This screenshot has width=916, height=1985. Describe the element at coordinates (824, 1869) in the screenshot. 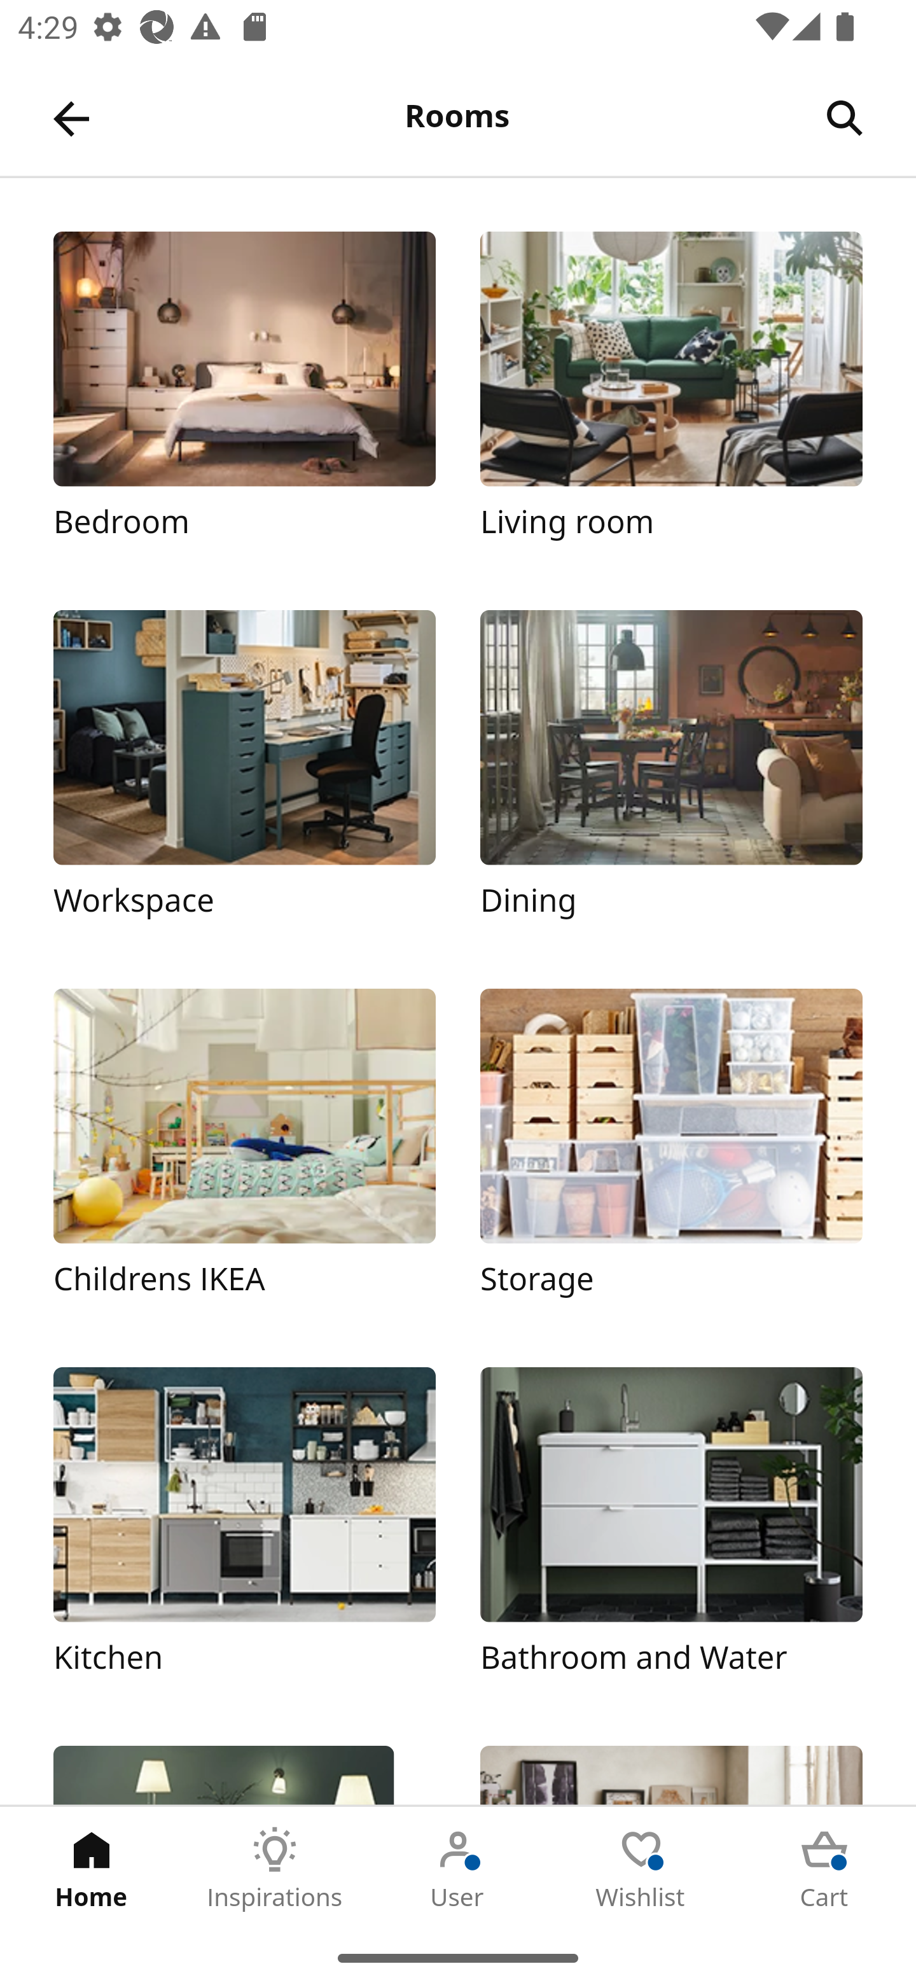

I see `Cart
Tab 5 of 5` at that location.